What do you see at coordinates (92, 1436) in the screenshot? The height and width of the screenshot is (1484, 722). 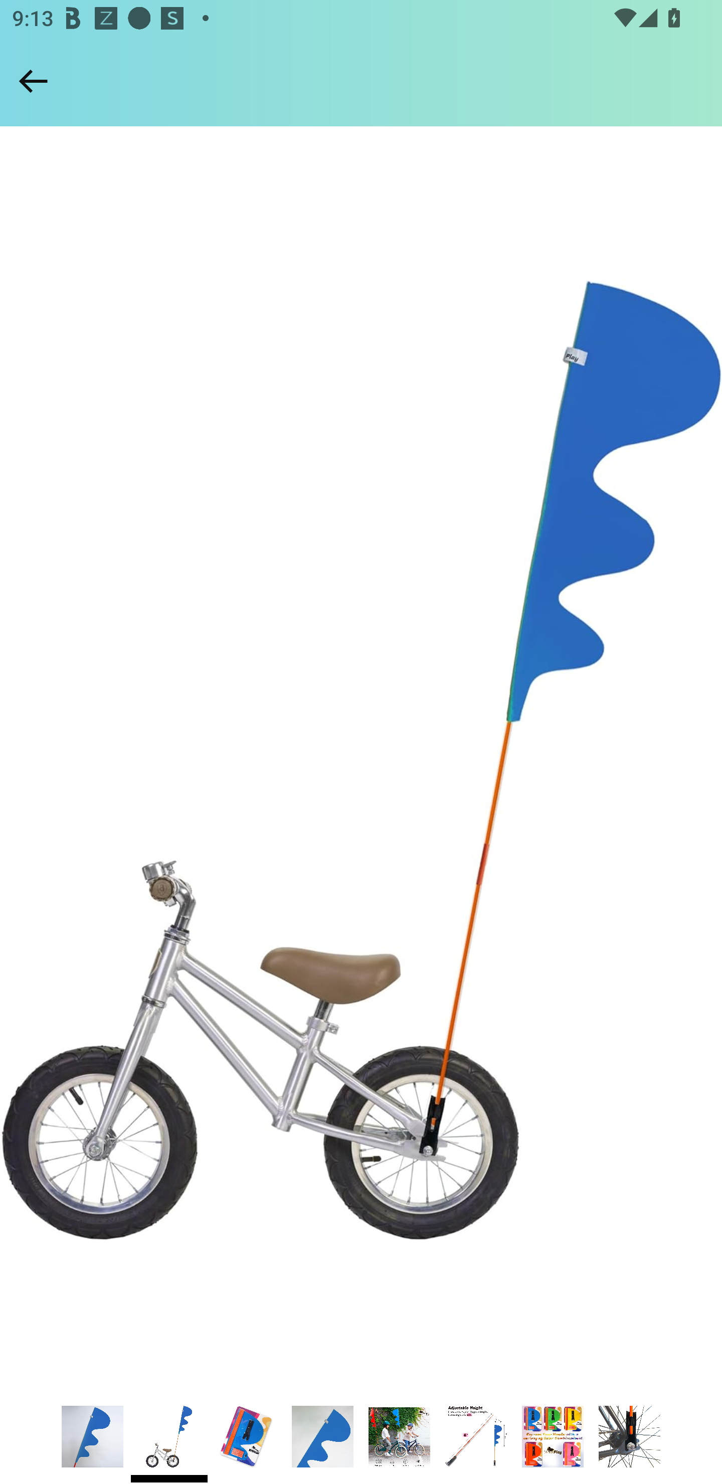 I see `Thumbnail 1` at bounding box center [92, 1436].